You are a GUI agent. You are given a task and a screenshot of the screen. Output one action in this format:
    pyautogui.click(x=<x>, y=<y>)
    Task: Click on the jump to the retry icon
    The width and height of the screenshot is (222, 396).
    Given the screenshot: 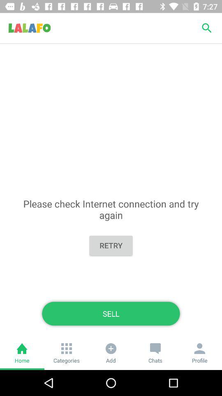 What is the action you would take?
    pyautogui.click(x=111, y=245)
    